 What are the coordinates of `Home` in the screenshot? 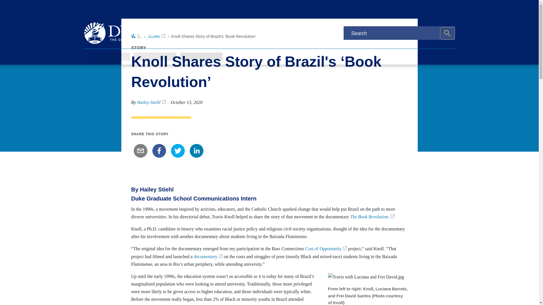 It's located at (136, 36).